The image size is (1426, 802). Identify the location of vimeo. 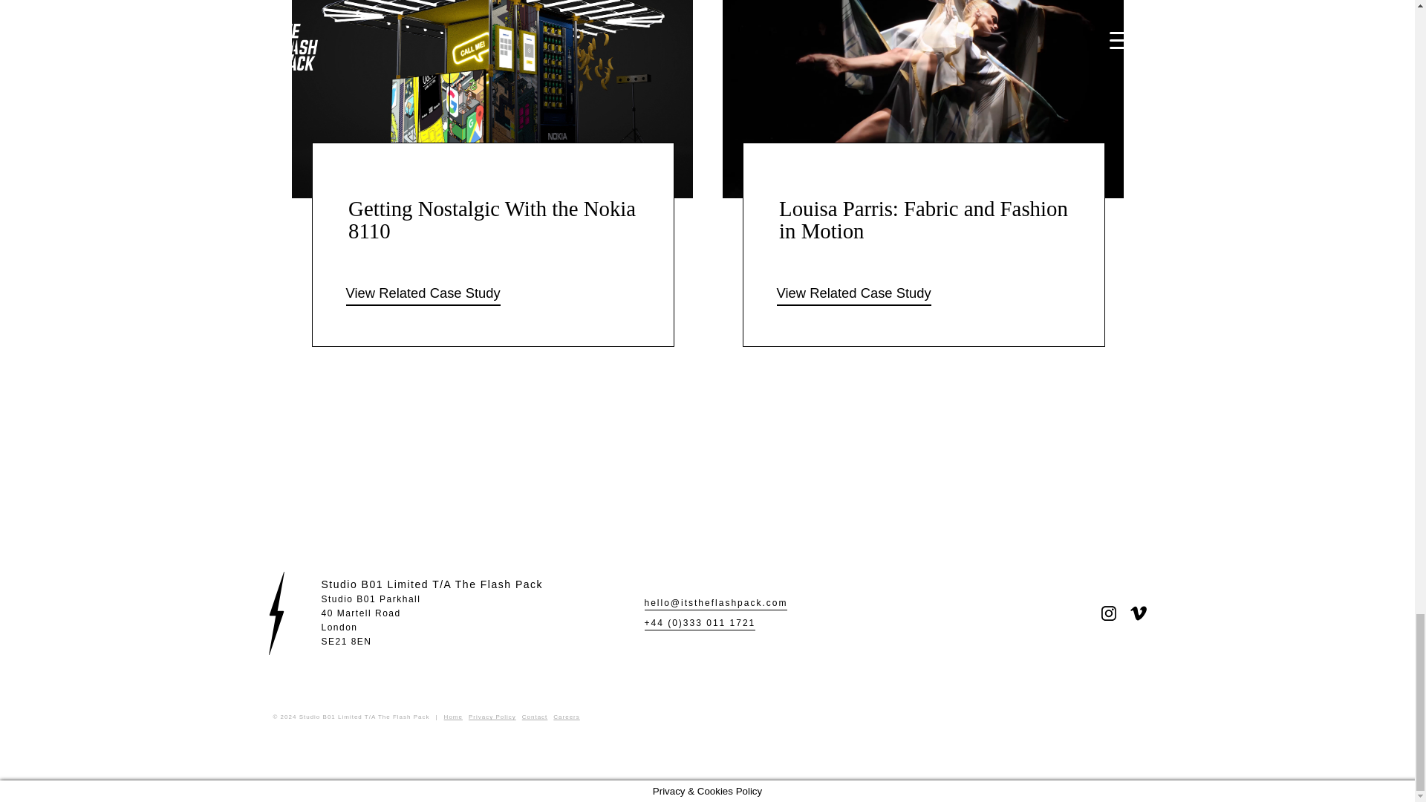
(566, 717).